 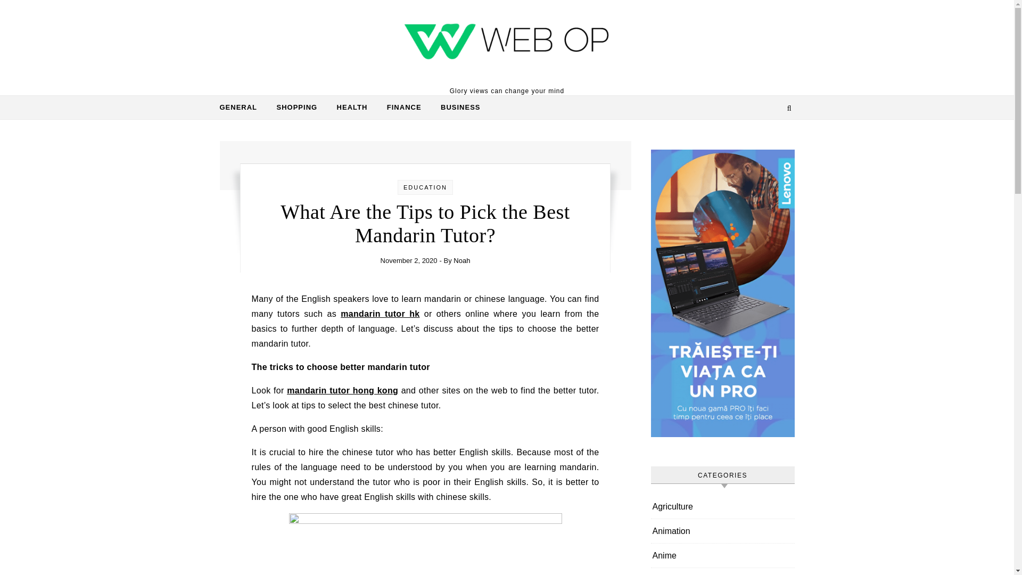 What do you see at coordinates (507, 43) in the screenshot?
I see `Web Op` at bounding box center [507, 43].